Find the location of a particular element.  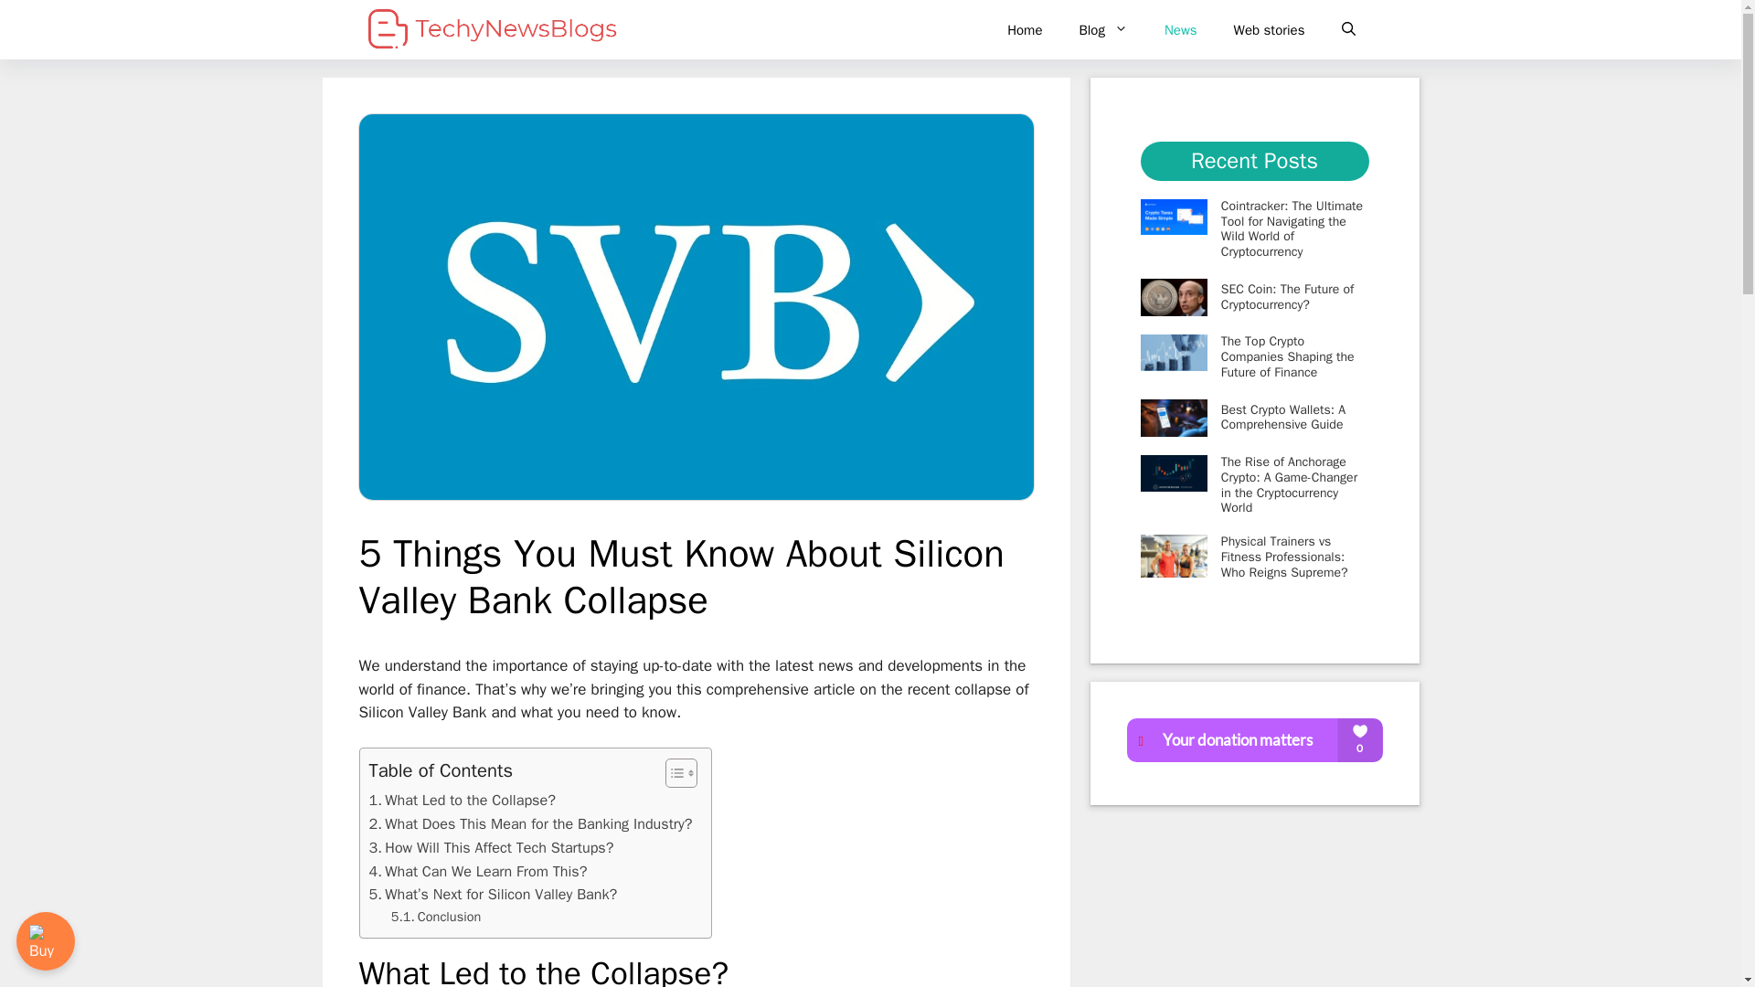

News is located at coordinates (1181, 29).